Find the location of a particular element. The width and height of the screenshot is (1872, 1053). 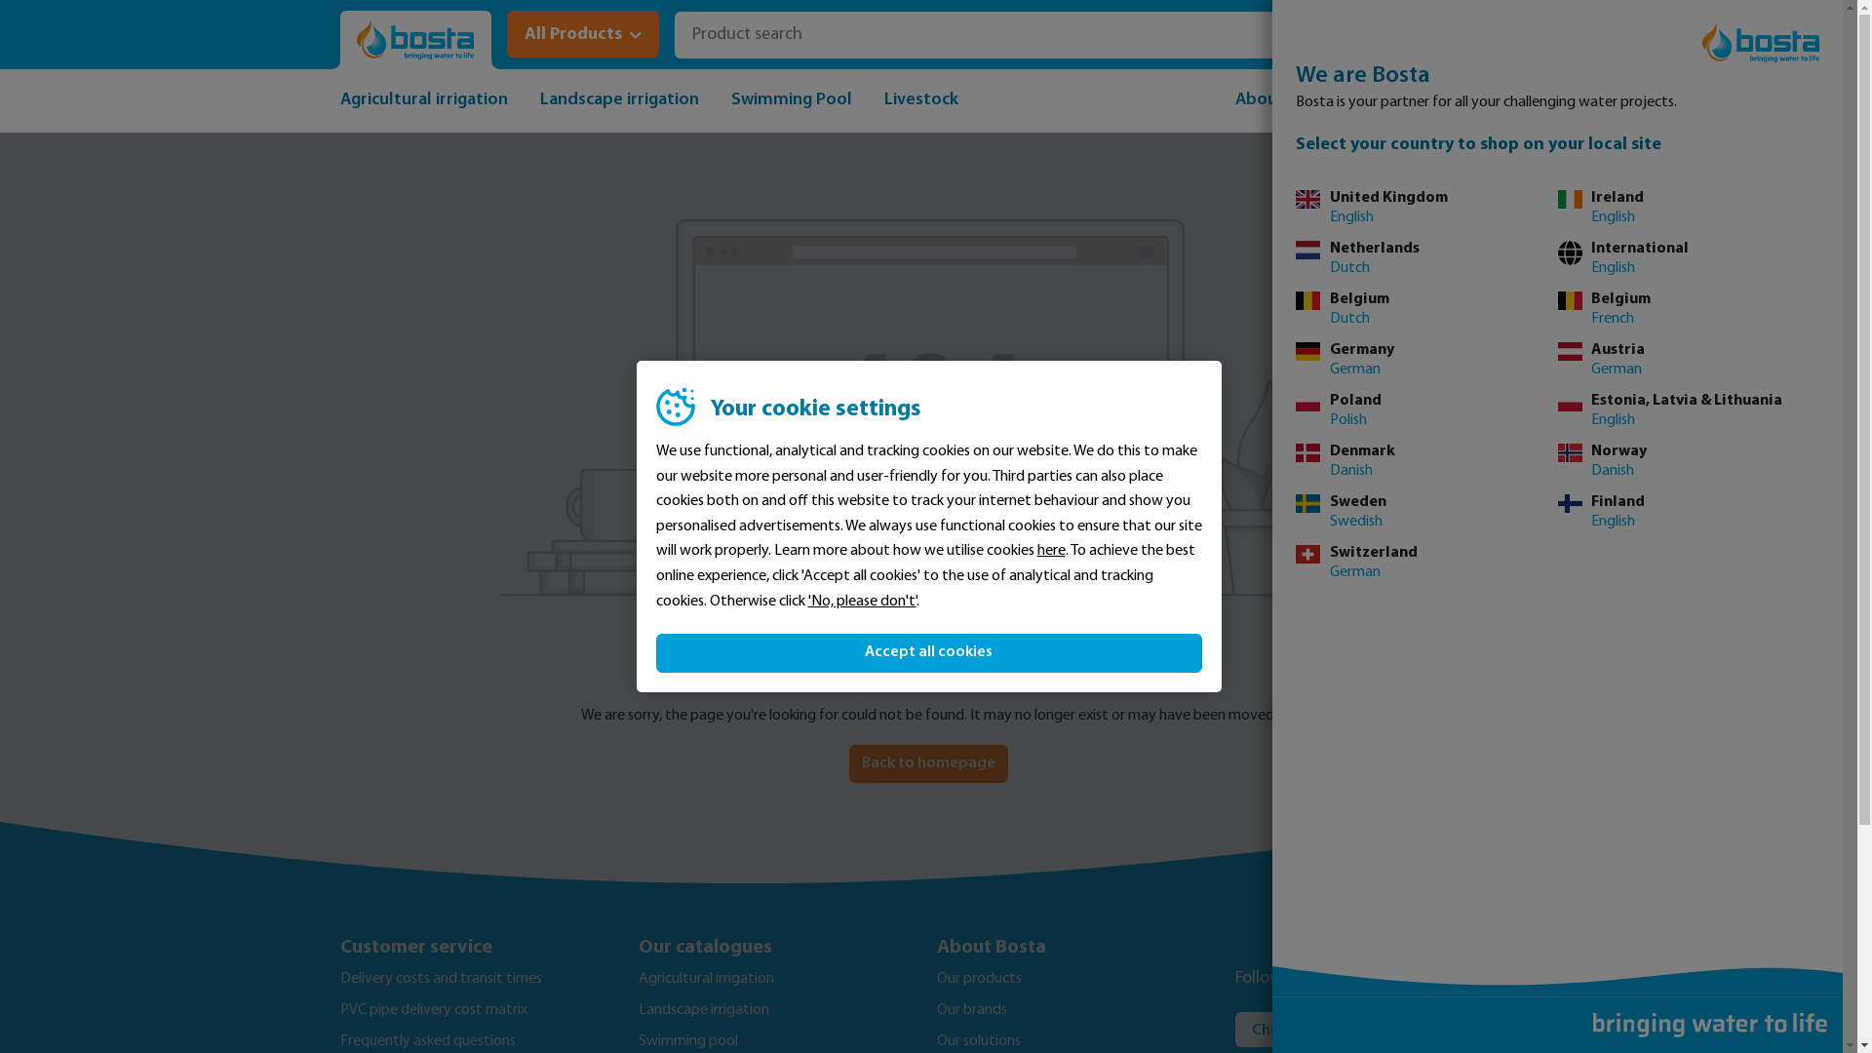

here is located at coordinates (1051, 552).